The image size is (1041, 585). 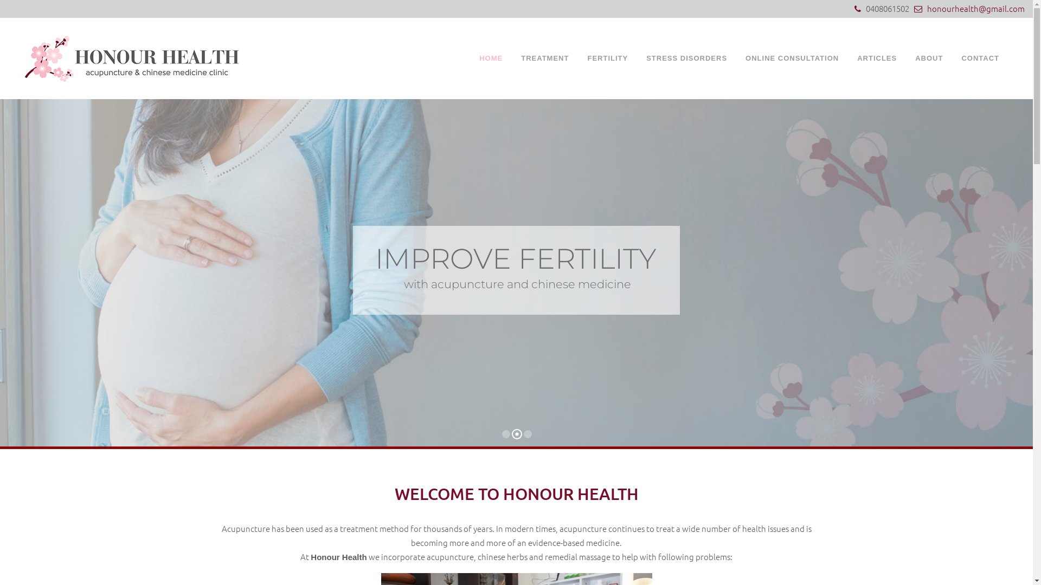 I want to click on   honourhealth@gmail.com, so click(x=974, y=9).